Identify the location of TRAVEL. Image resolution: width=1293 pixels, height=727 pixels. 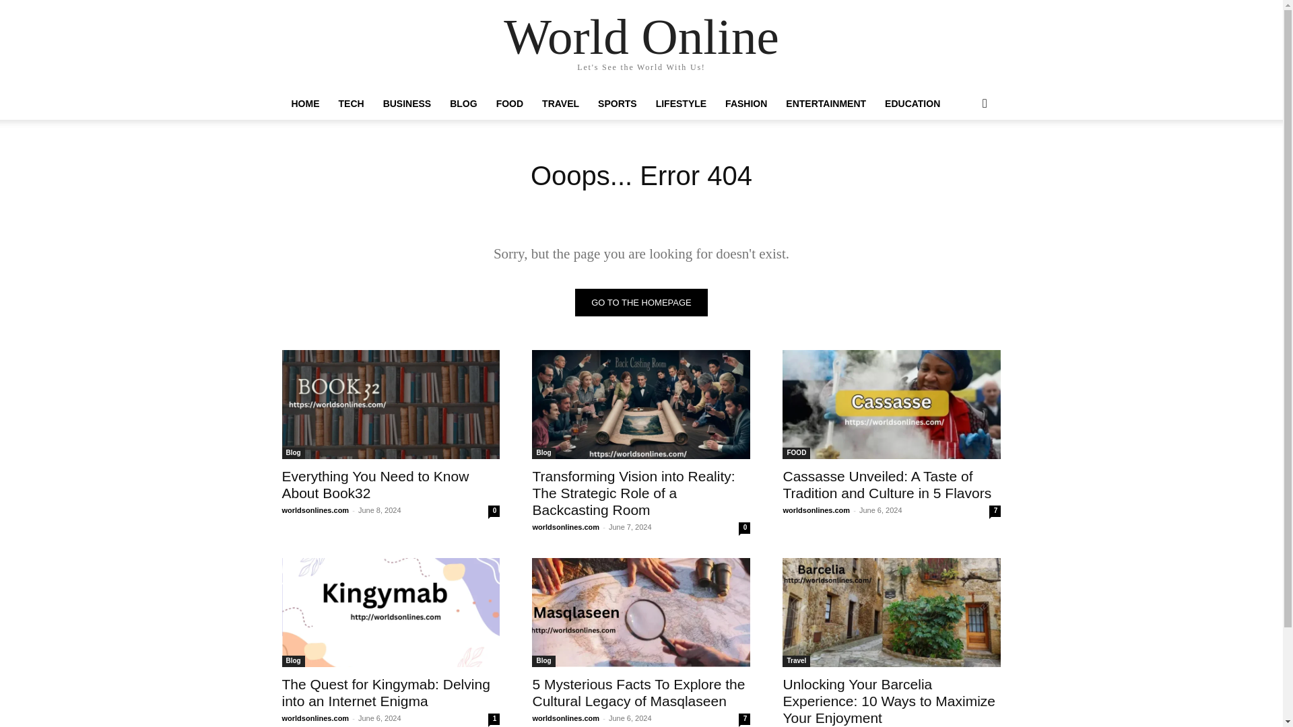
(560, 104).